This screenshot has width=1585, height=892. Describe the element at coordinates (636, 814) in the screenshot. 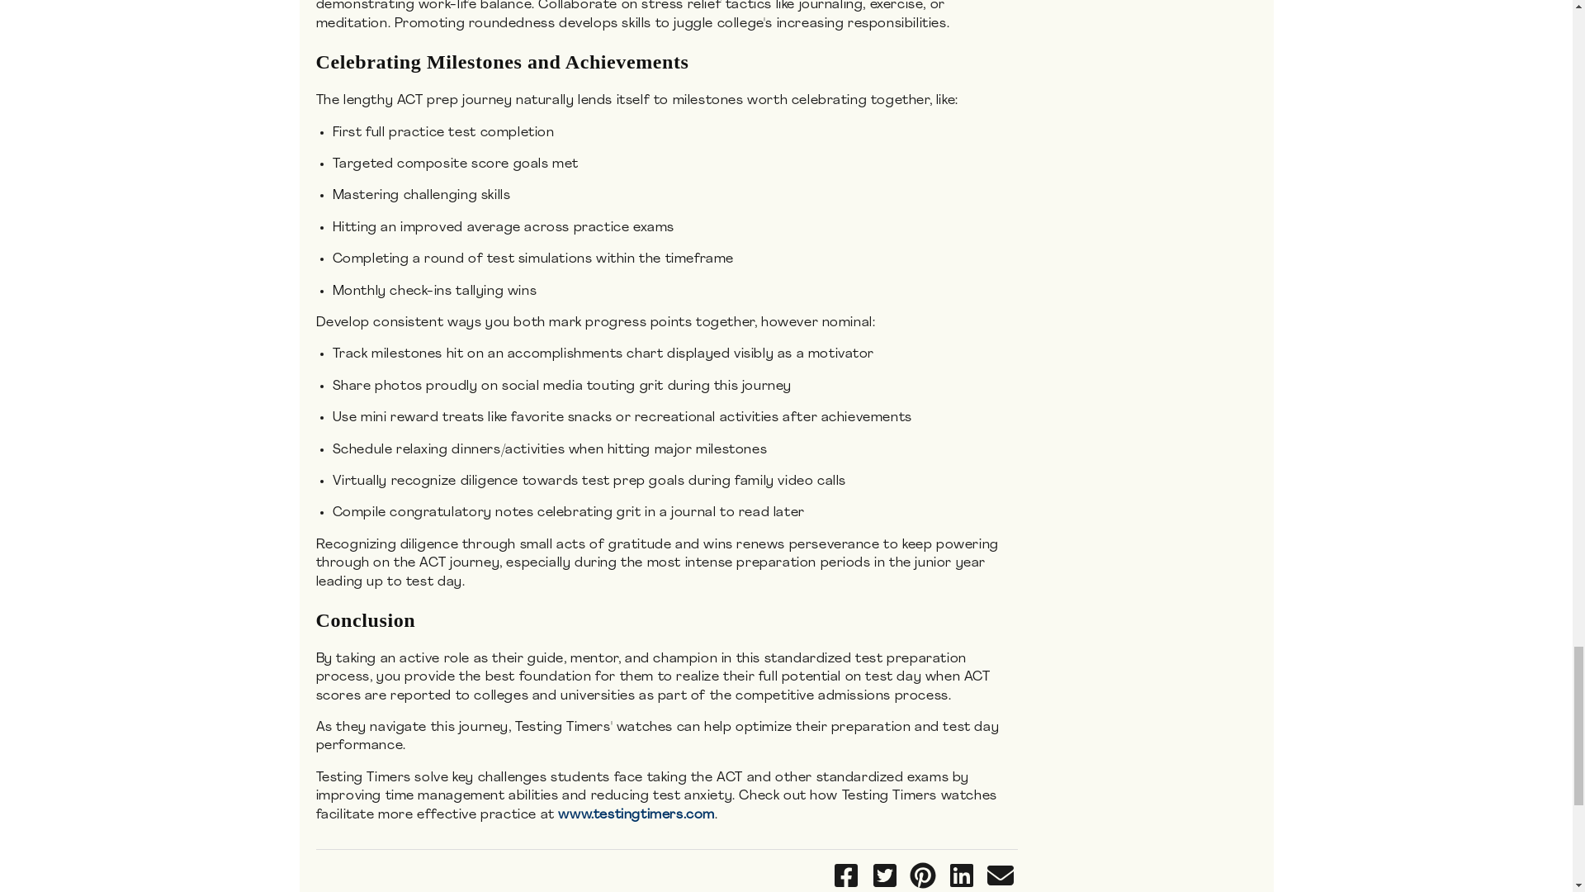

I see `www.testingtimers.com` at that location.